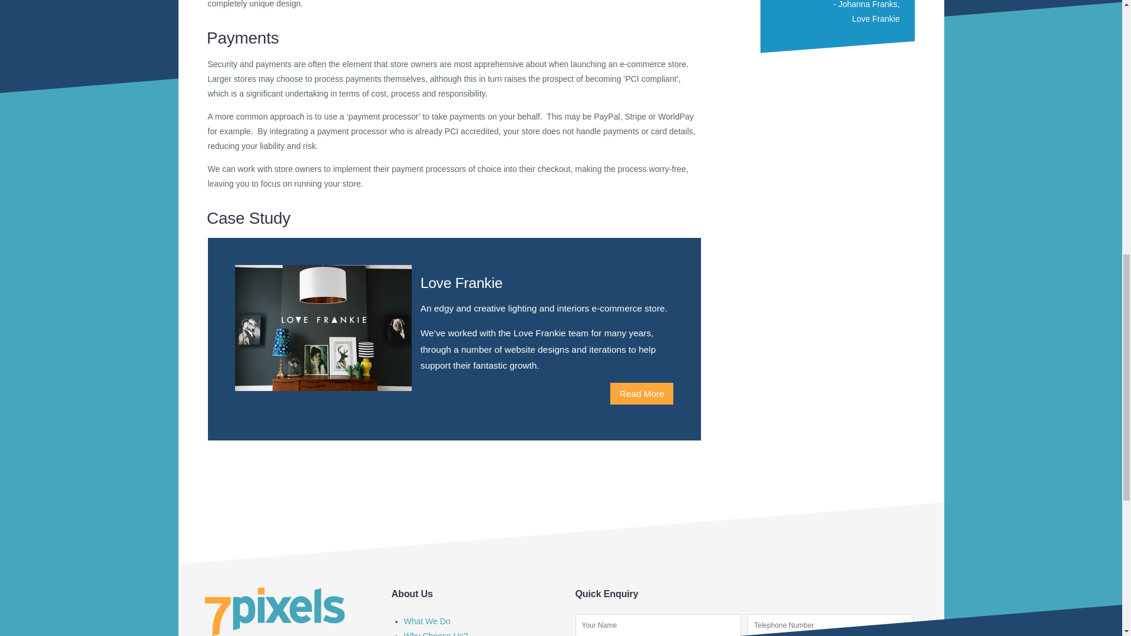 This screenshot has width=1131, height=636. What do you see at coordinates (426, 621) in the screenshot?
I see `What We Do` at bounding box center [426, 621].